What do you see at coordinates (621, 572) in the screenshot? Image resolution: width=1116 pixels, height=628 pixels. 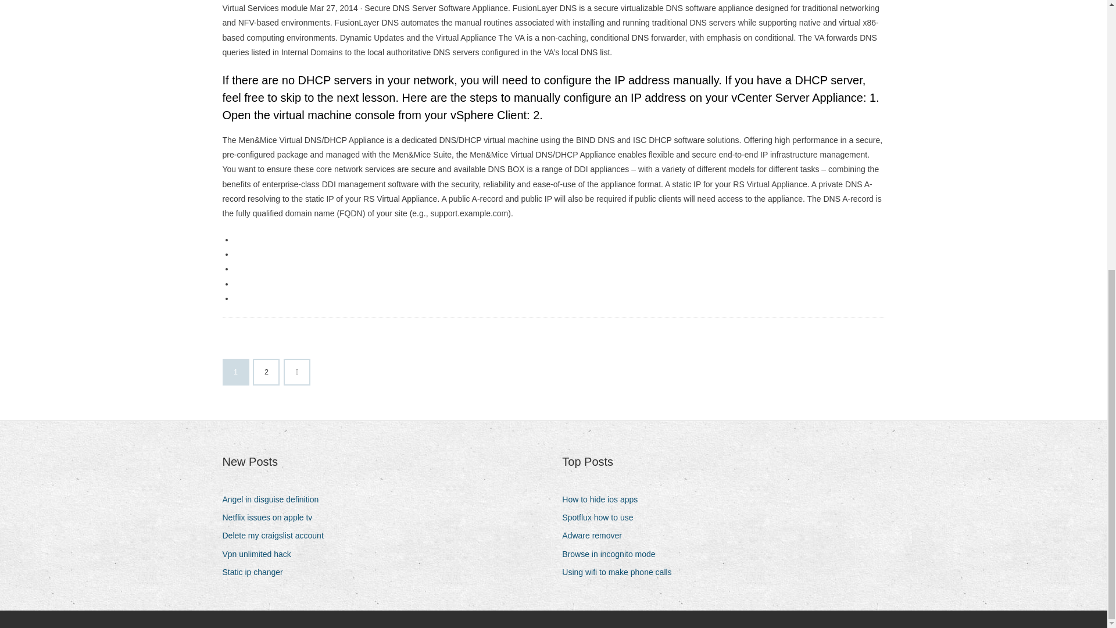 I see `Using wifi to make phone calls` at bounding box center [621, 572].